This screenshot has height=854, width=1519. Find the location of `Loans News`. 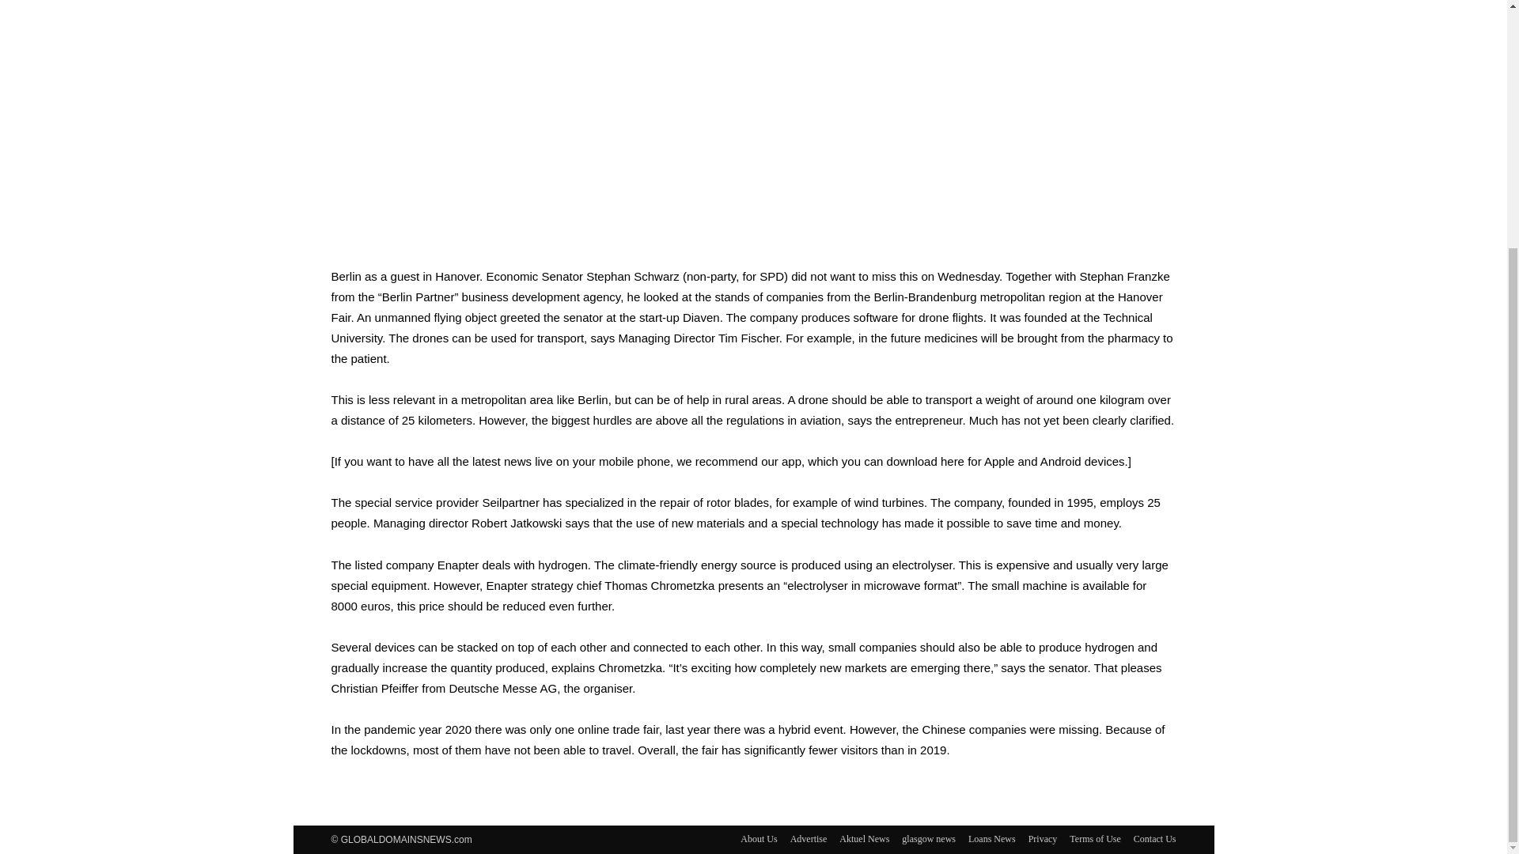

Loans News is located at coordinates (992, 838).